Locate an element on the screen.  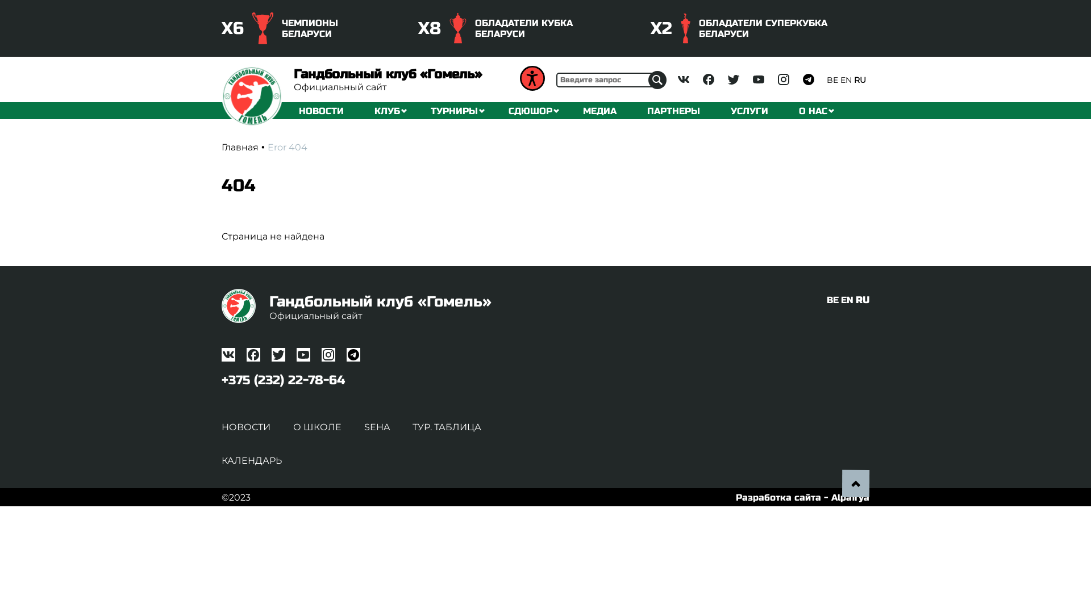
RU is located at coordinates (860, 80).